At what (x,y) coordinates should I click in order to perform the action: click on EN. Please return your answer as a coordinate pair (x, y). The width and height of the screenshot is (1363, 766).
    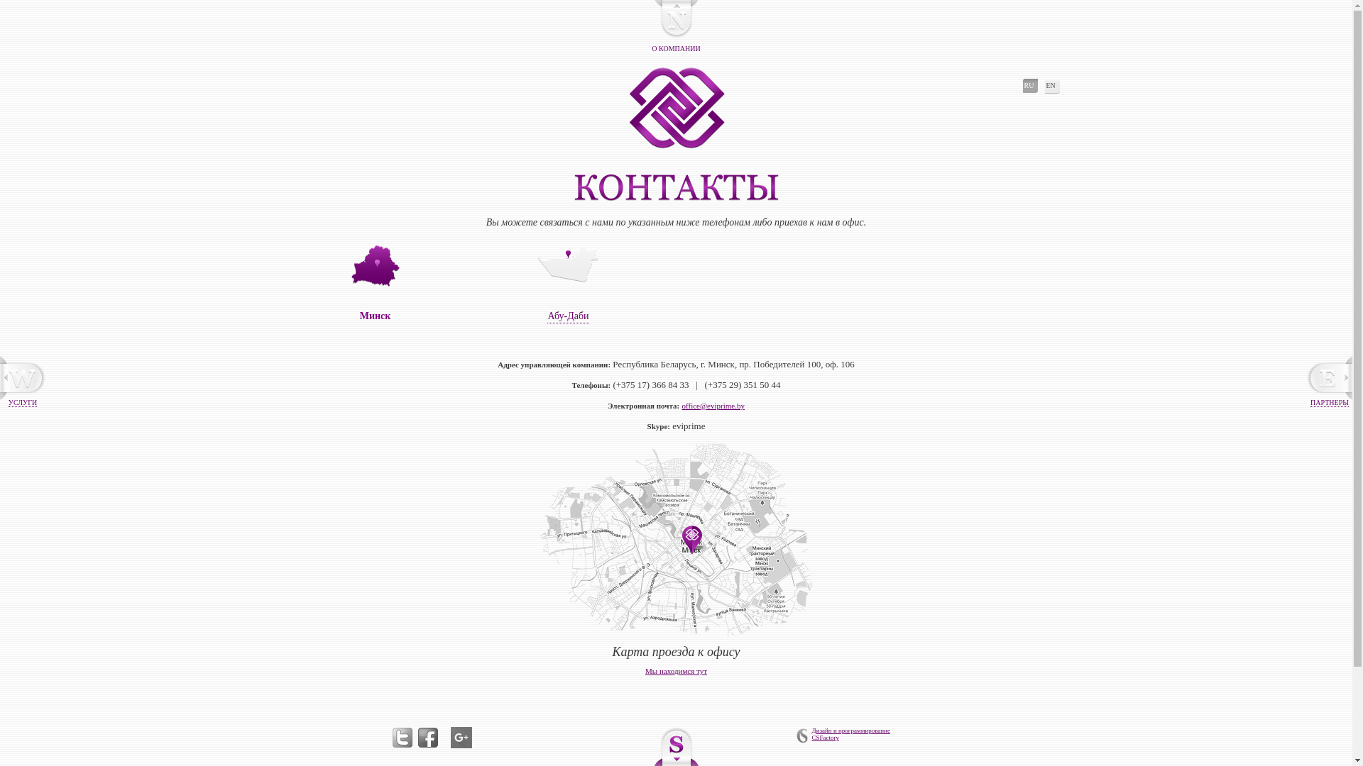
    Looking at the image, I should click on (1052, 86).